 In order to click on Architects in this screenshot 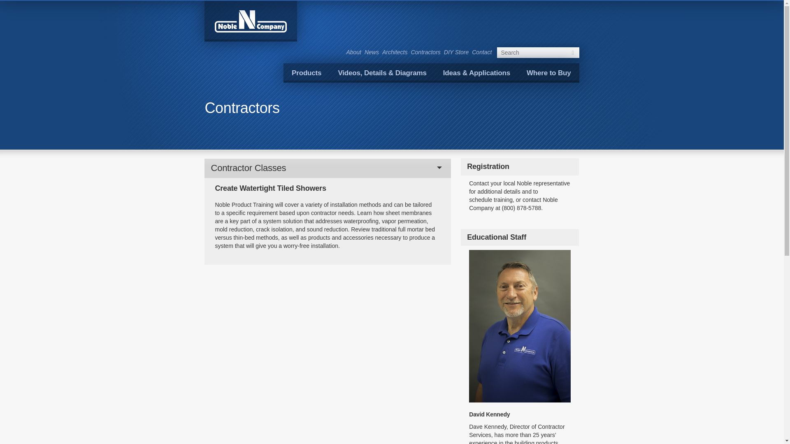, I will do `click(395, 52)`.